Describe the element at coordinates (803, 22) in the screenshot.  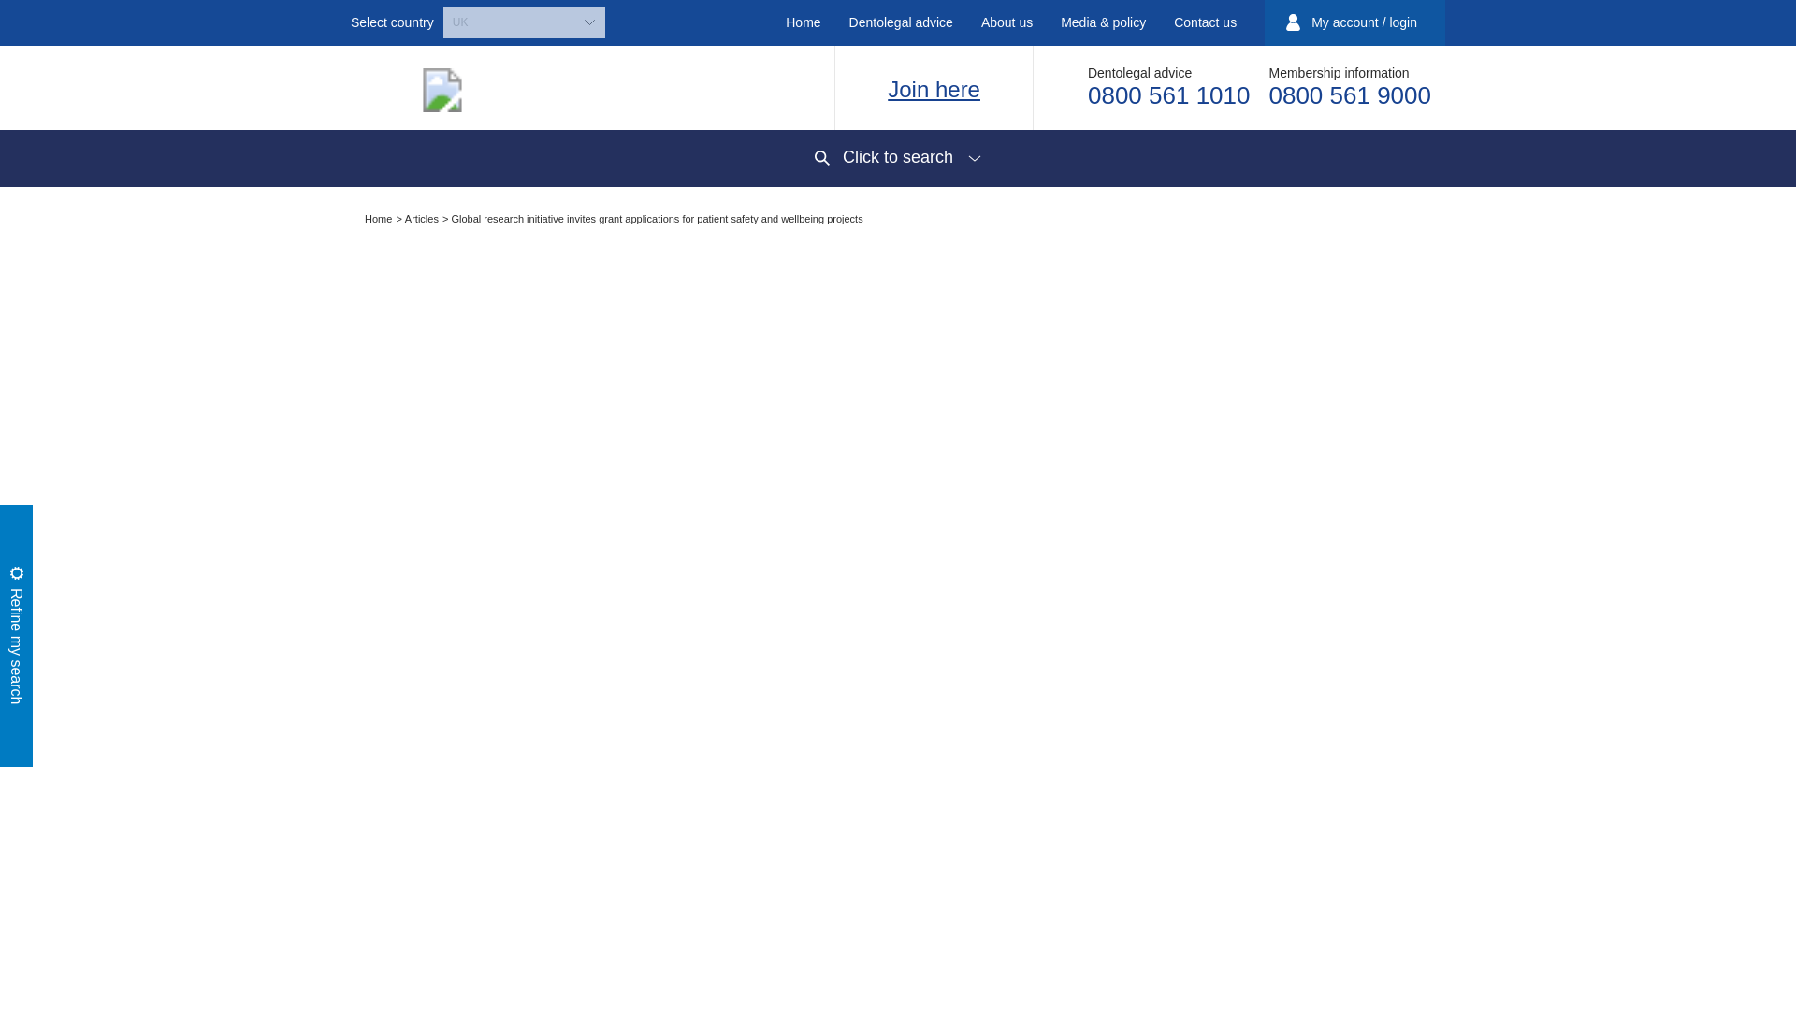
I see `Home` at that location.